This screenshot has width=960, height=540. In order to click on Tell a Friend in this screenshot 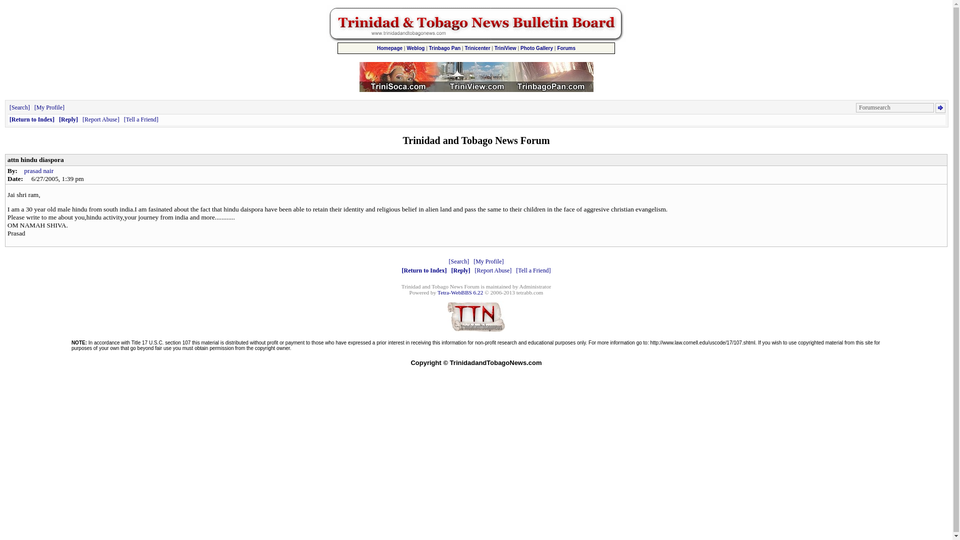, I will do `click(141, 119)`.